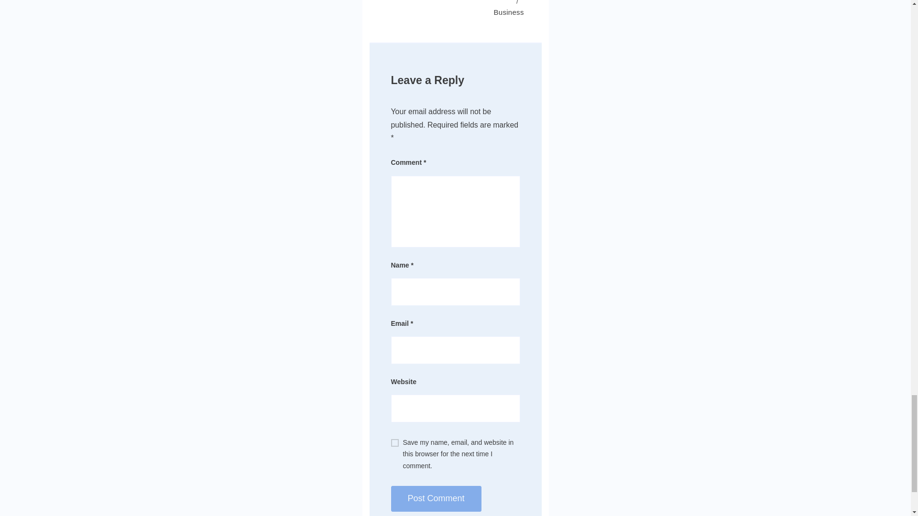 This screenshot has height=516, width=918. Describe the element at coordinates (436, 499) in the screenshot. I see `Post Comment` at that location.